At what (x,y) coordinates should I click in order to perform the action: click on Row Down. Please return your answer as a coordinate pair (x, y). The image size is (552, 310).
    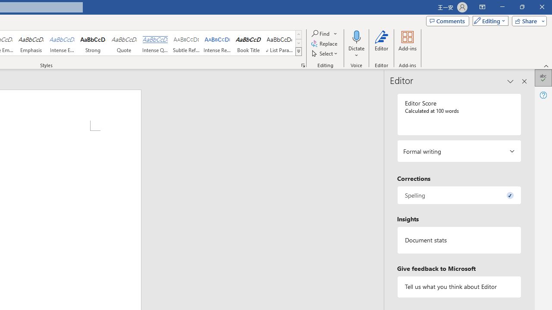
    Looking at the image, I should click on (298, 43).